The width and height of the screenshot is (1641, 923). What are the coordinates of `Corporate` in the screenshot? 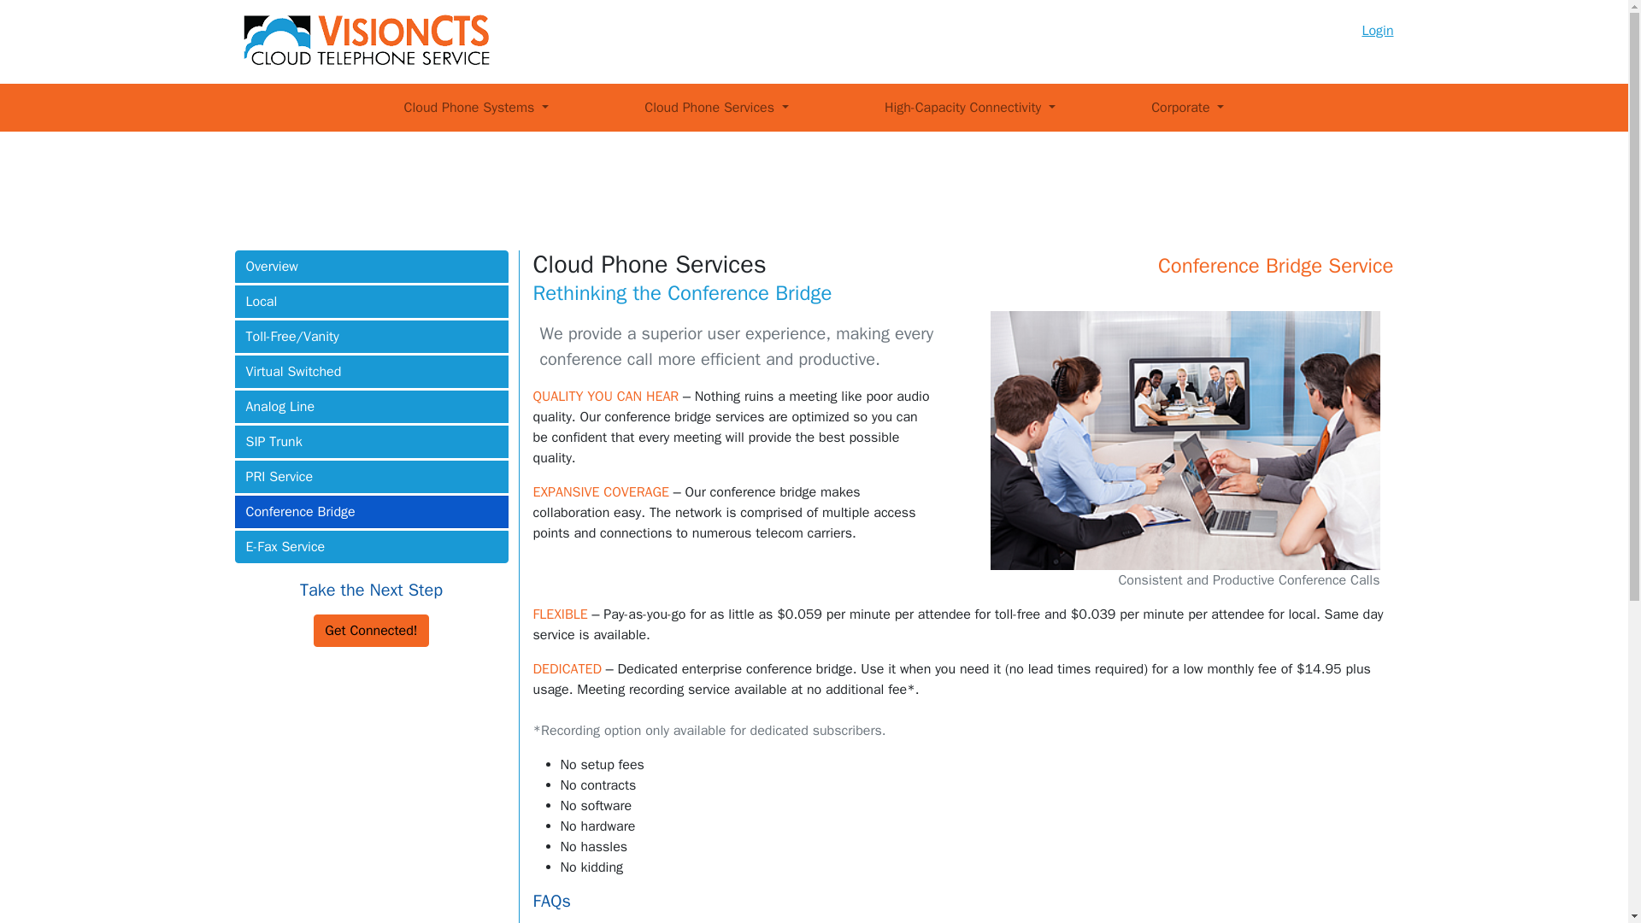 It's located at (1187, 107).